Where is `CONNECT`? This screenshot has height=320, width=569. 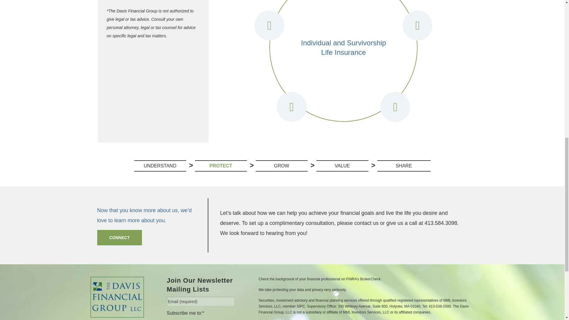 CONNECT is located at coordinates (119, 238).